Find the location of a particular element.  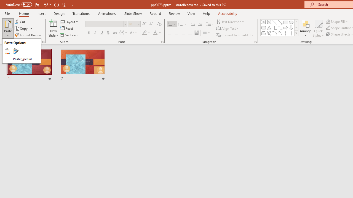

New Slide is located at coordinates (54, 28).